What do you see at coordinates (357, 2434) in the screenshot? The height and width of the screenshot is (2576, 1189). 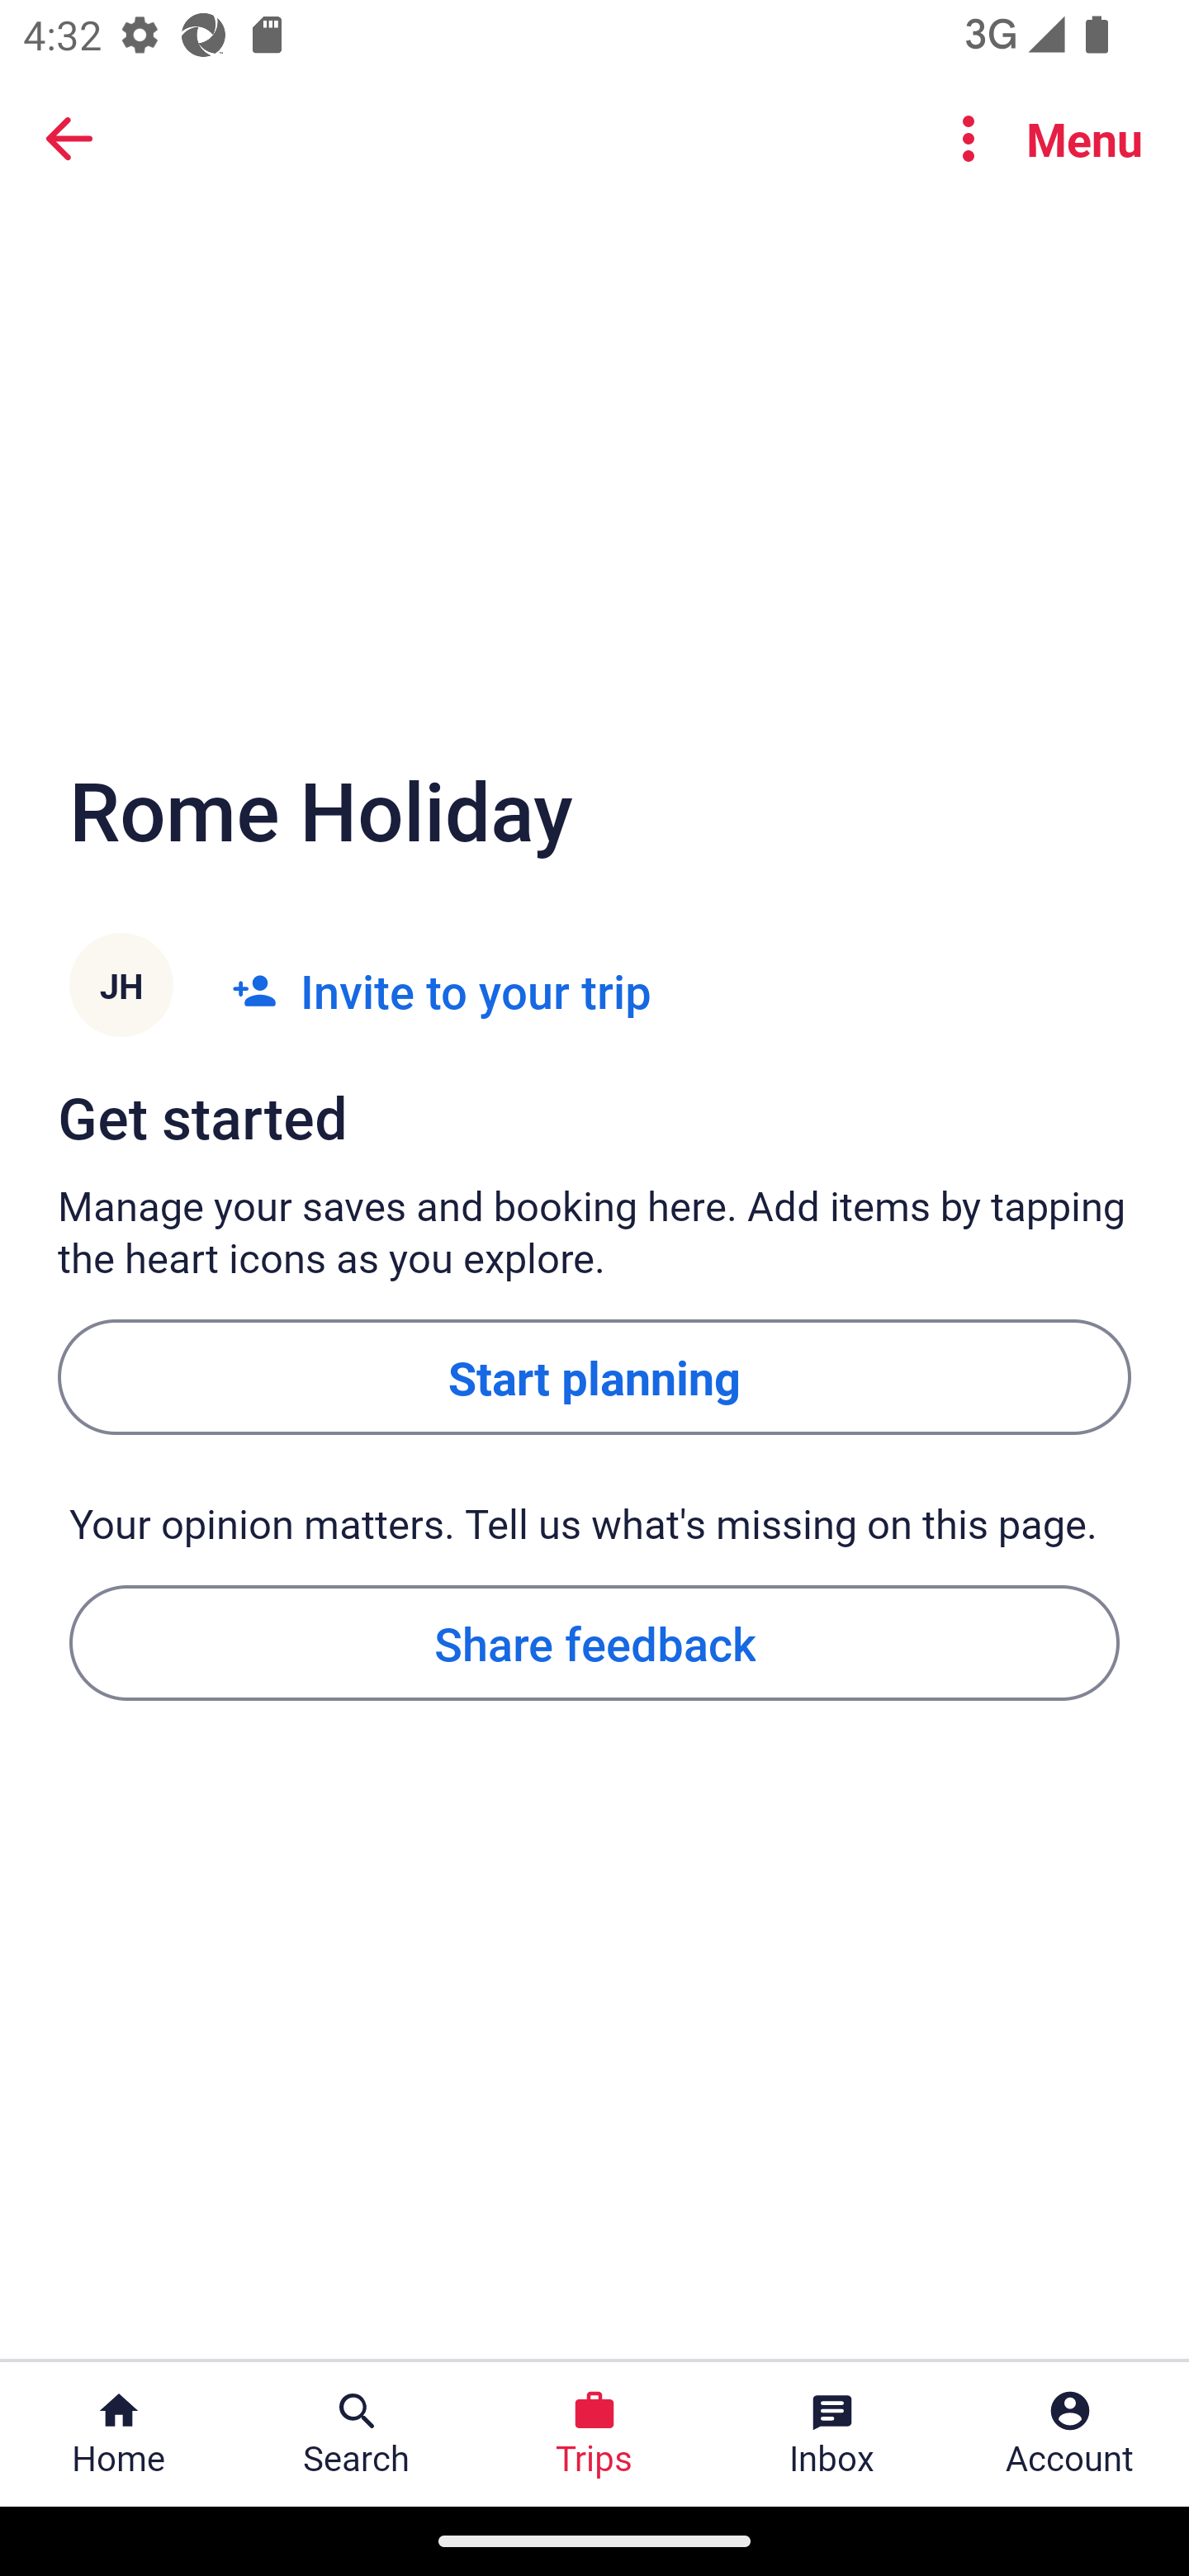 I see `Search Search Button` at bounding box center [357, 2434].